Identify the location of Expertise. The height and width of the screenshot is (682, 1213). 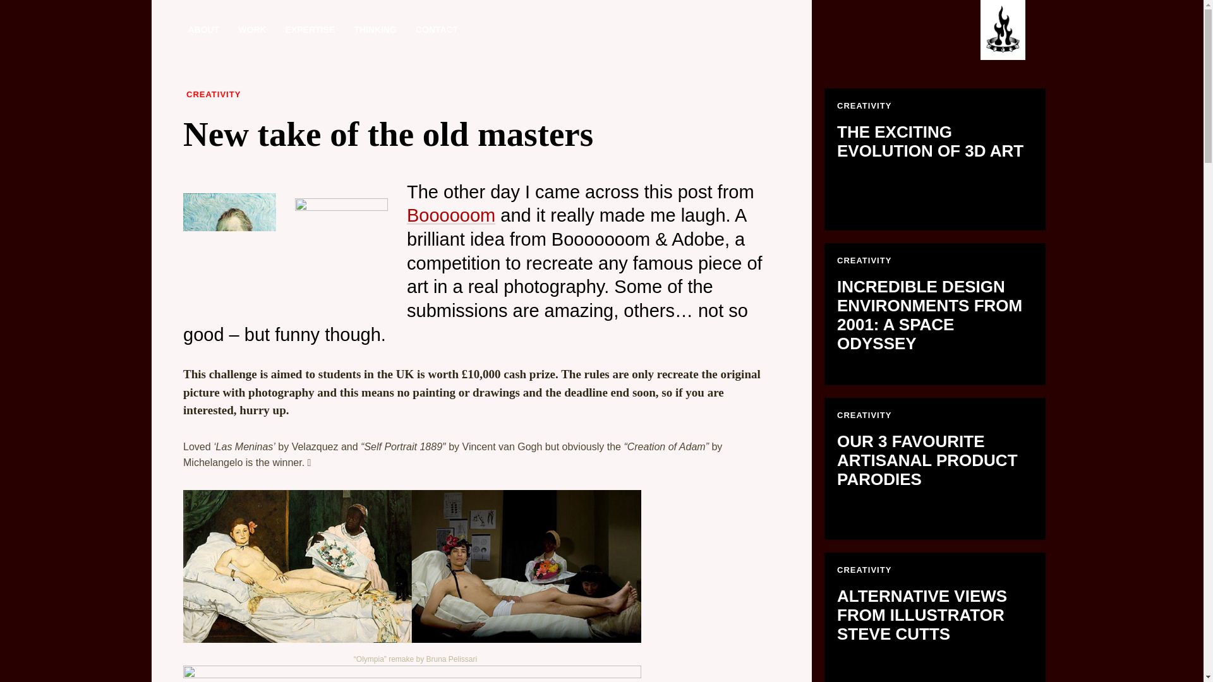
(251, 30).